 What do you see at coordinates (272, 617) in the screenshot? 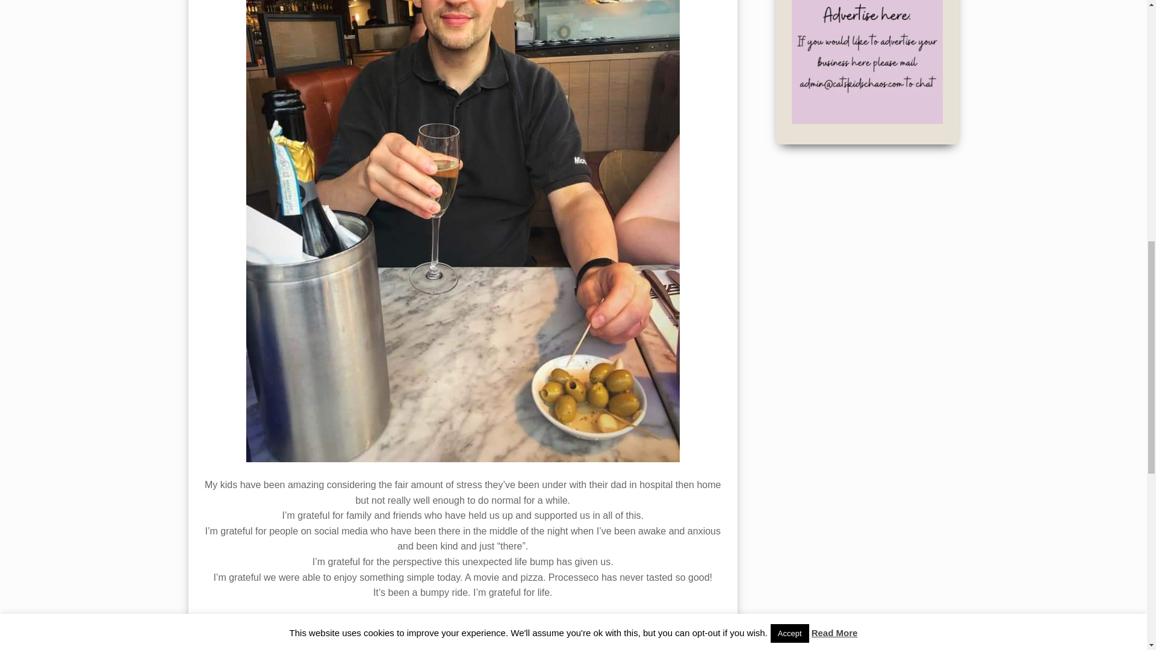
I see `Family Life and Parenting` at bounding box center [272, 617].